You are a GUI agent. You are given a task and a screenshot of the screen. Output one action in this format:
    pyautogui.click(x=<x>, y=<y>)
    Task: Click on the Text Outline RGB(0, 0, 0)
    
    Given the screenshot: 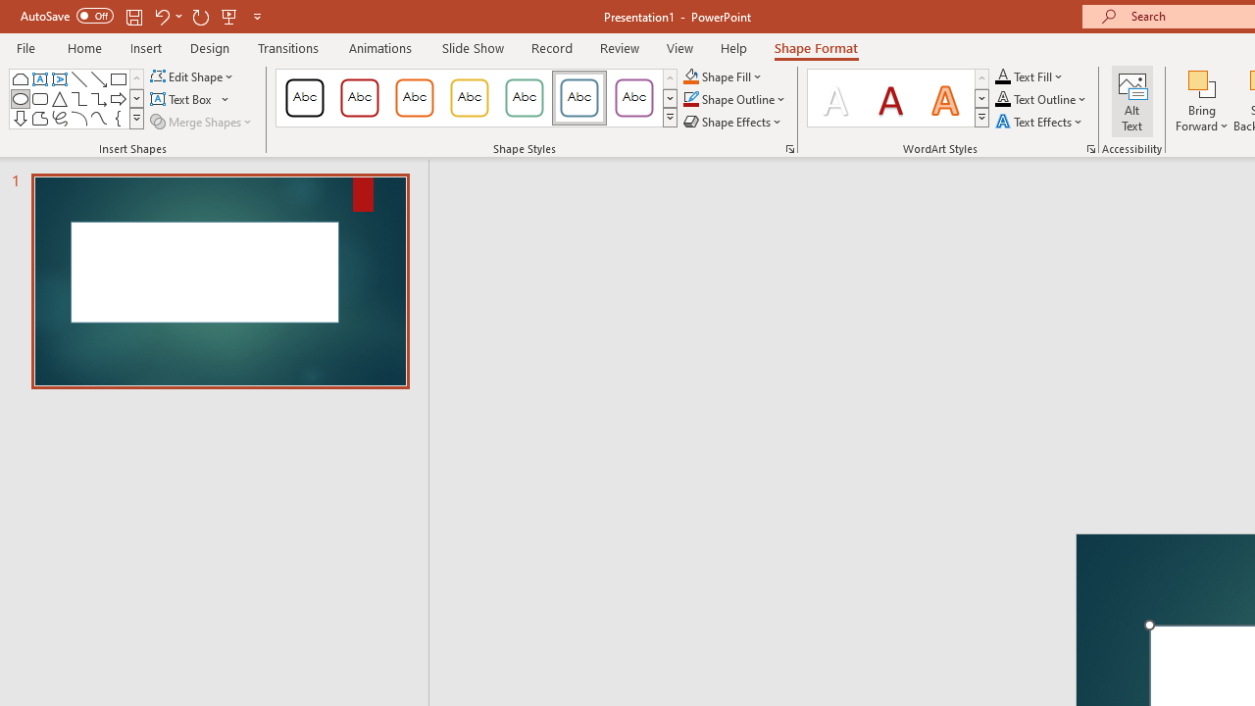 What is the action you would take?
    pyautogui.click(x=1003, y=100)
    